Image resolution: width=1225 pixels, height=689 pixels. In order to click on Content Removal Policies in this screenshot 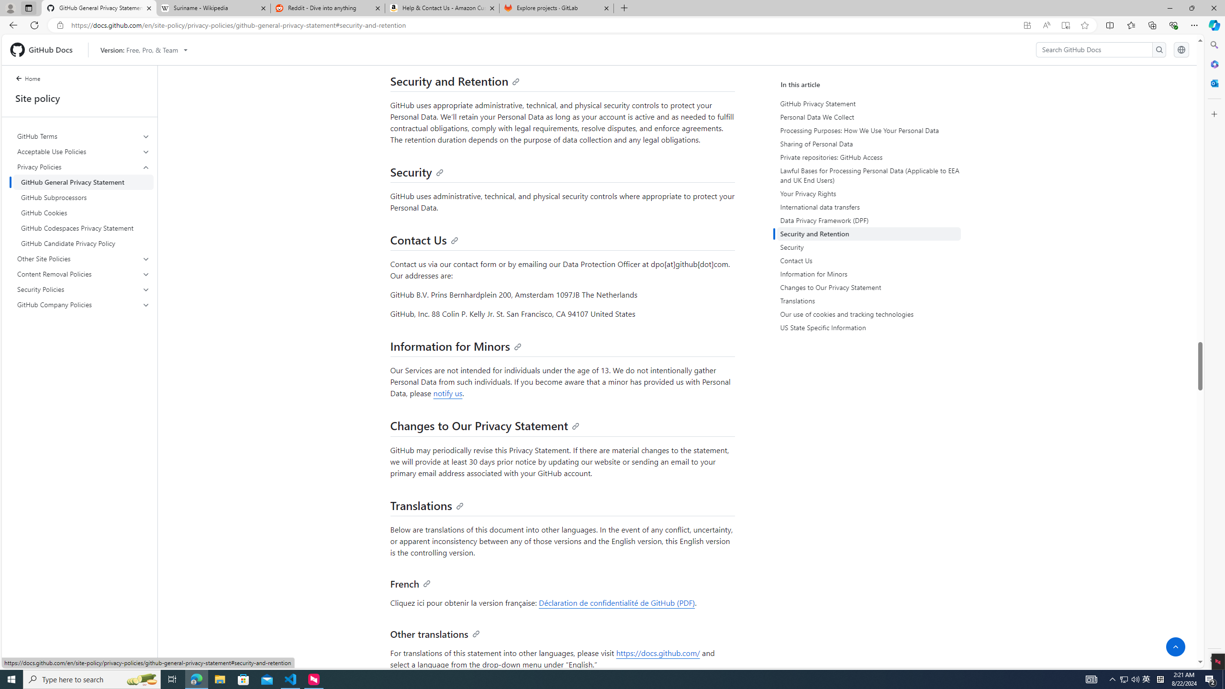, I will do `click(83, 274)`.